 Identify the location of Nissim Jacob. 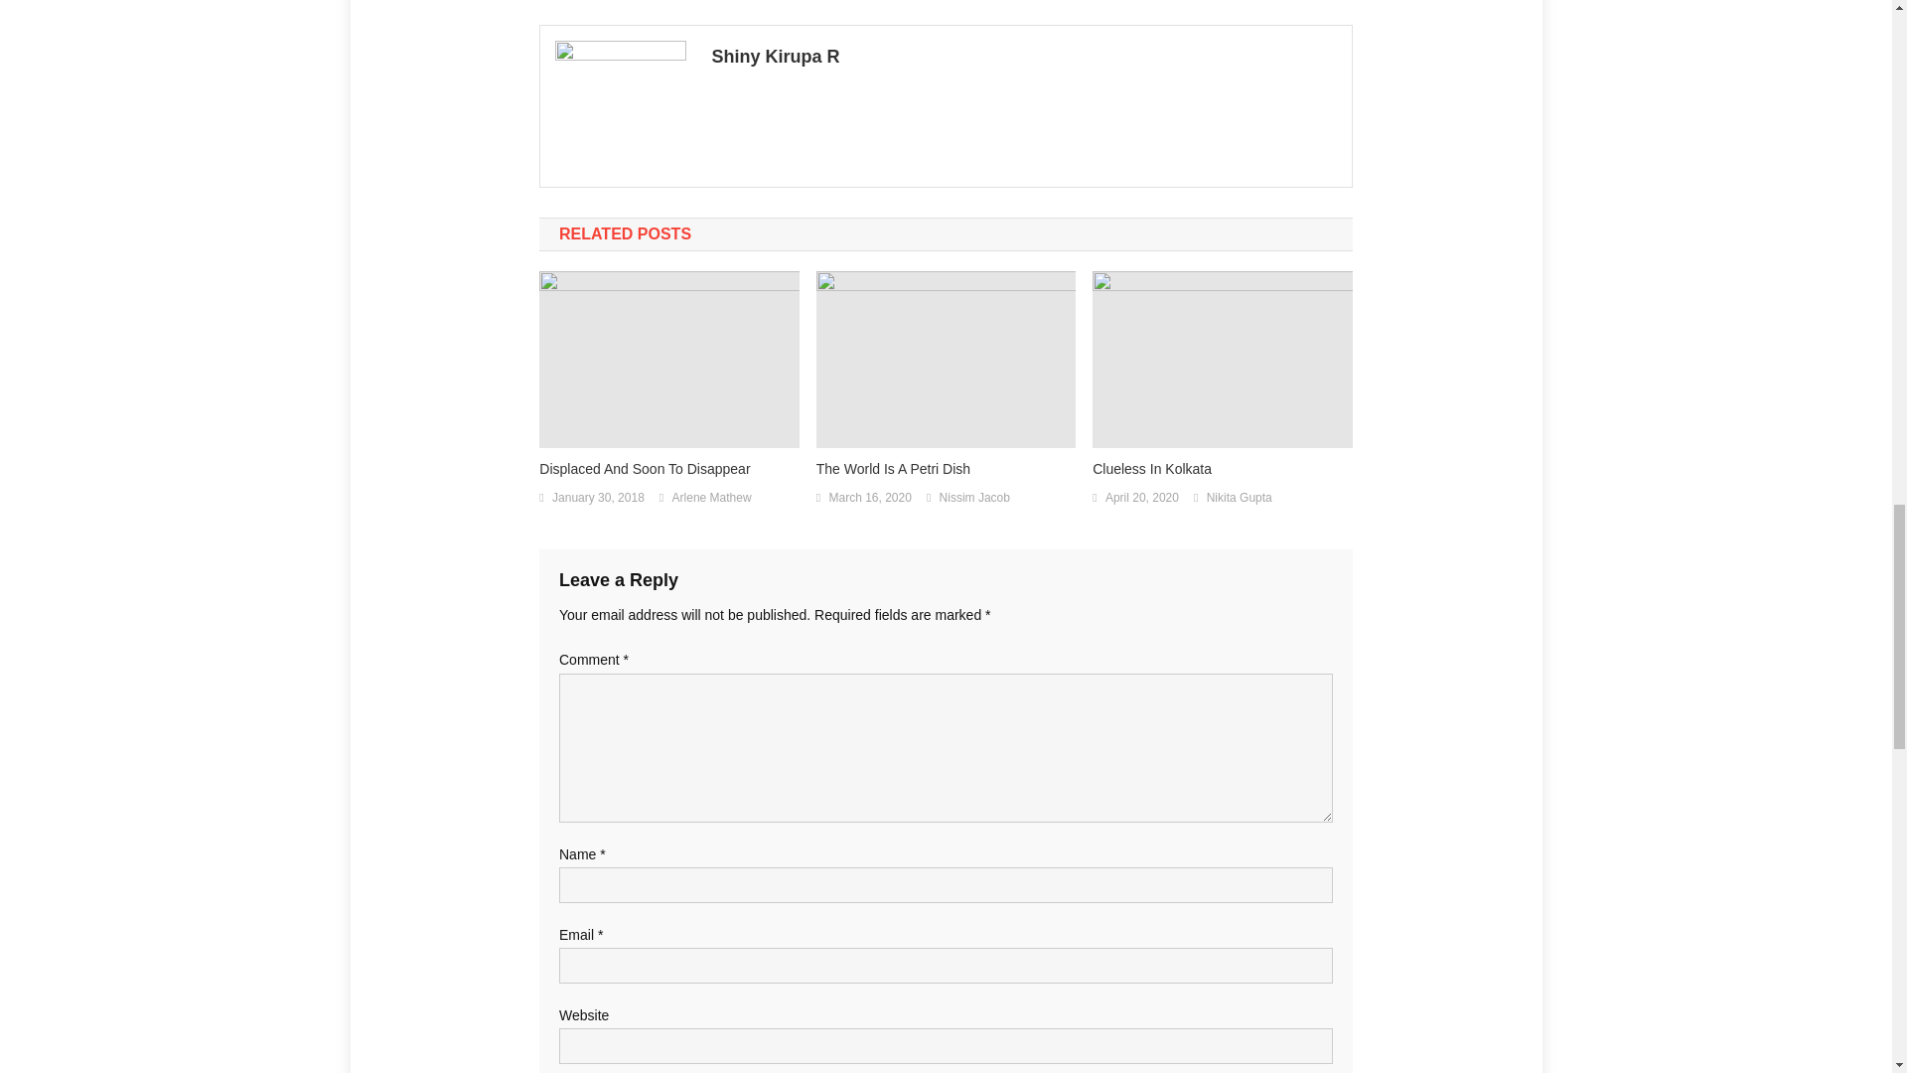
(975, 499).